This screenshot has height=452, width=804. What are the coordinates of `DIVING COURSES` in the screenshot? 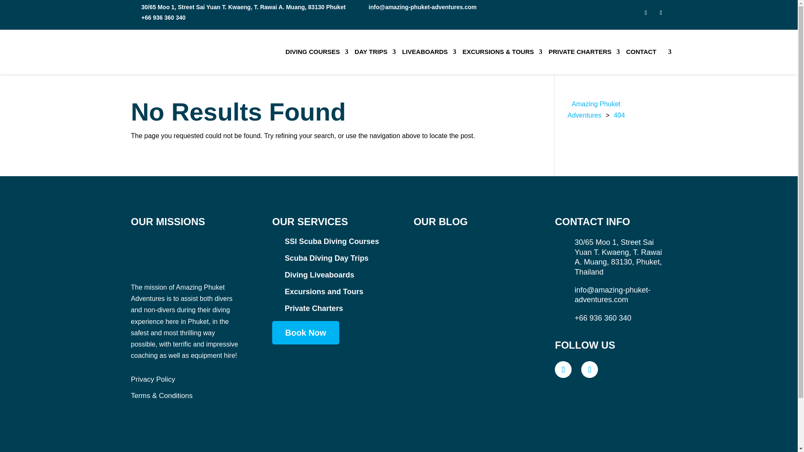 It's located at (317, 52).